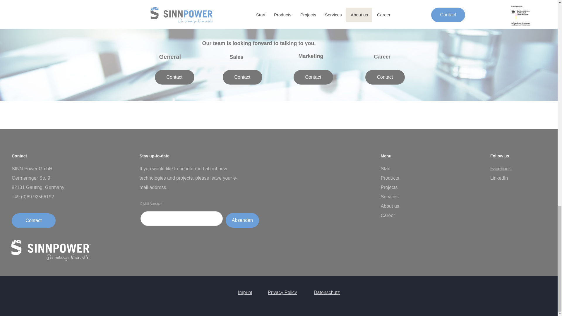 The width and height of the screenshot is (562, 316). What do you see at coordinates (389, 187) in the screenshot?
I see `Projects` at bounding box center [389, 187].